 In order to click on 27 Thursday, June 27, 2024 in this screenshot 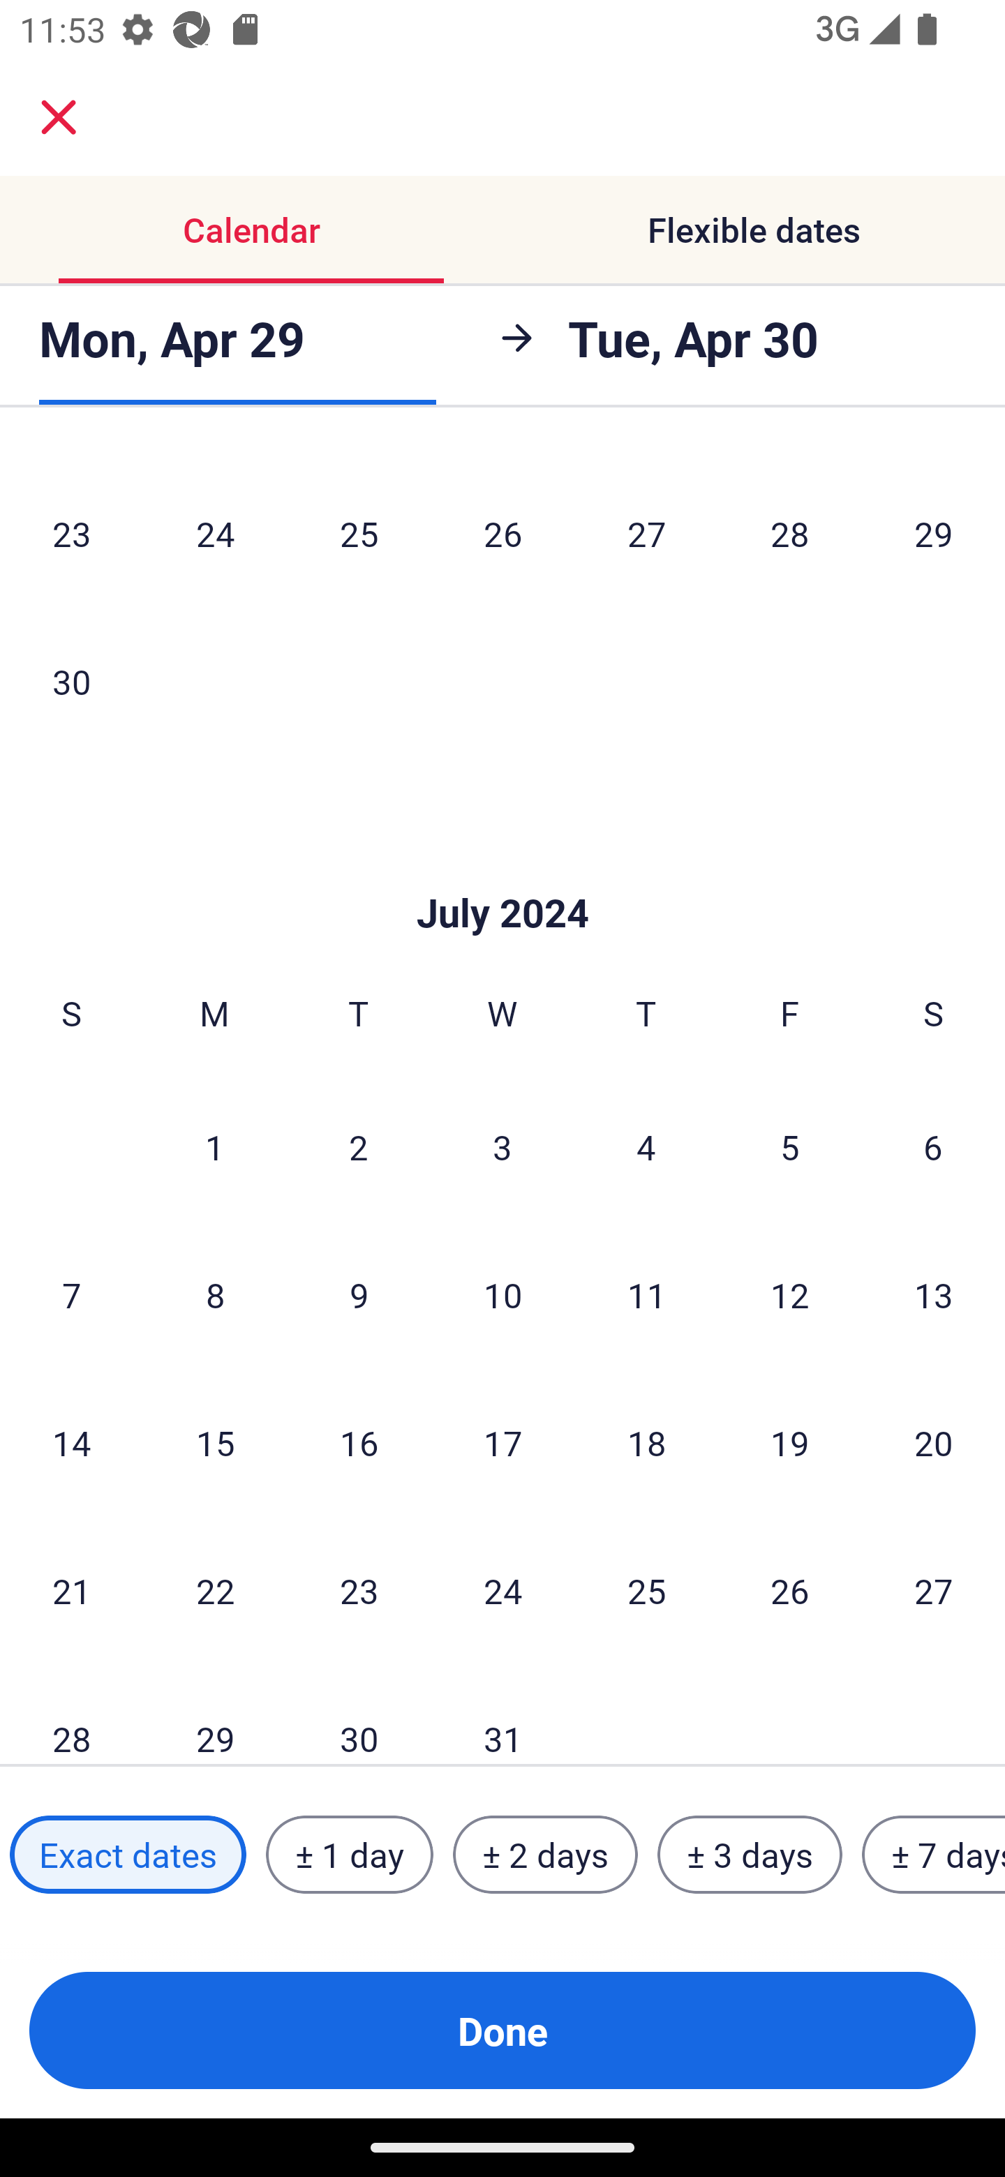, I will do `click(646, 533)`.